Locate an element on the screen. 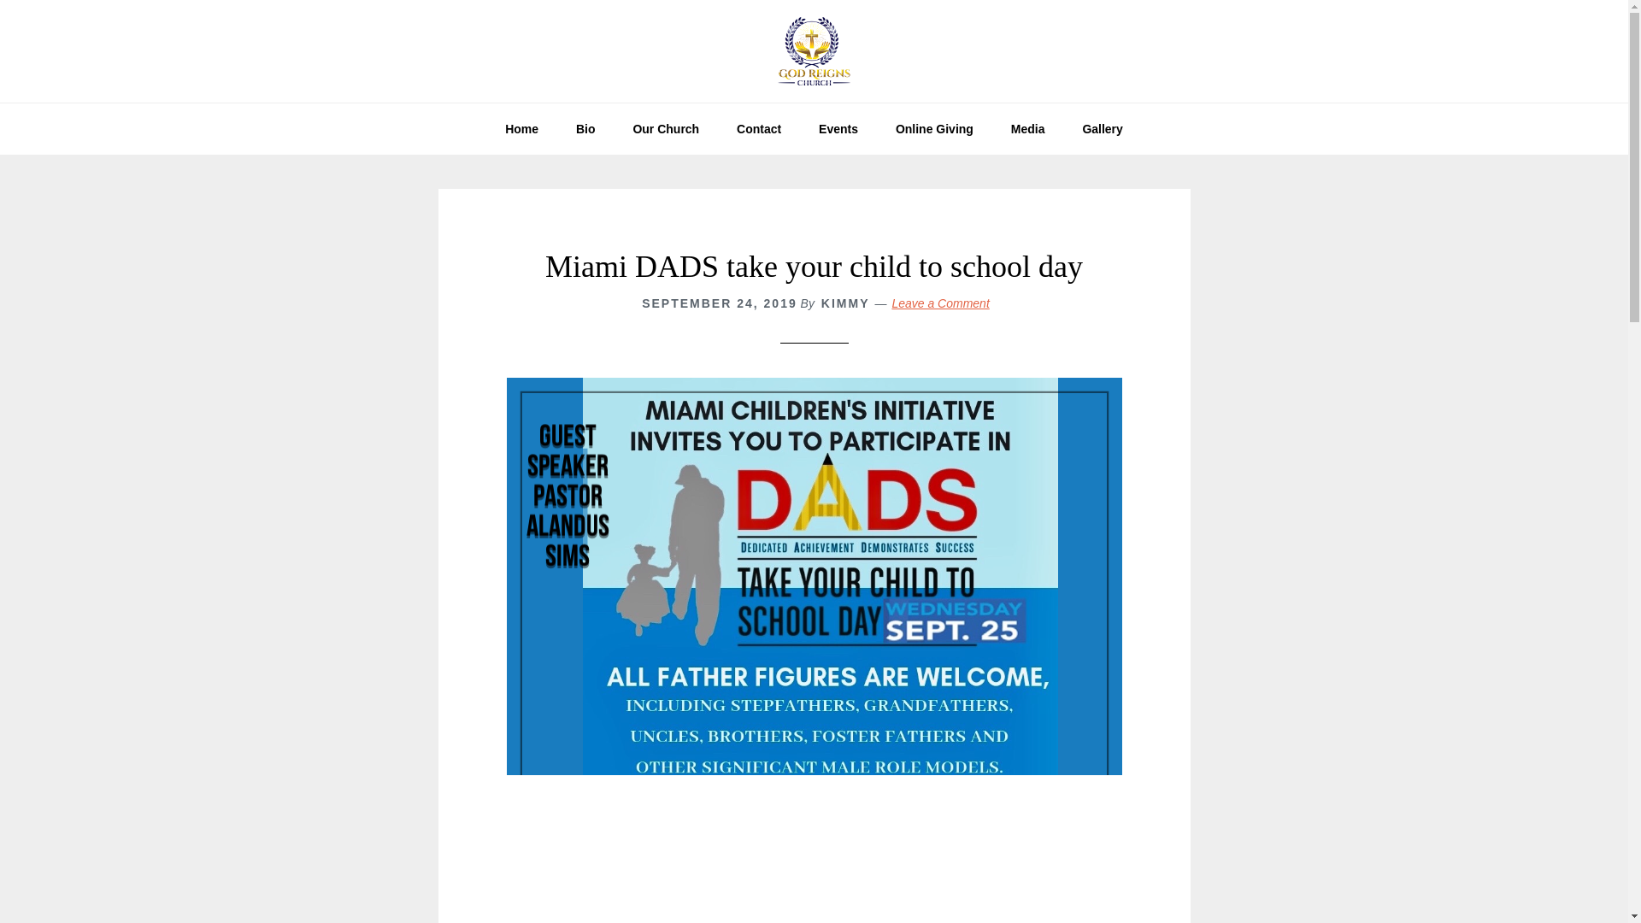 Image resolution: width=1641 pixels, height=923 pixels. Media is located at coordinates (1027, 128).